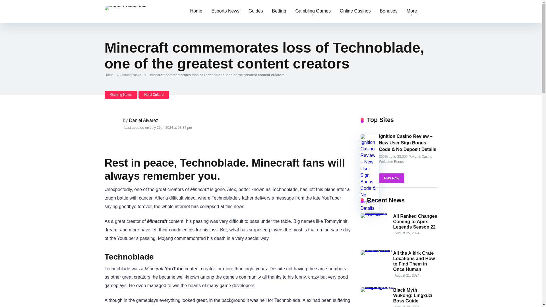  Describe the element at coordinates (121, 94) in the screenshot. I see `Gaming News` at that location.